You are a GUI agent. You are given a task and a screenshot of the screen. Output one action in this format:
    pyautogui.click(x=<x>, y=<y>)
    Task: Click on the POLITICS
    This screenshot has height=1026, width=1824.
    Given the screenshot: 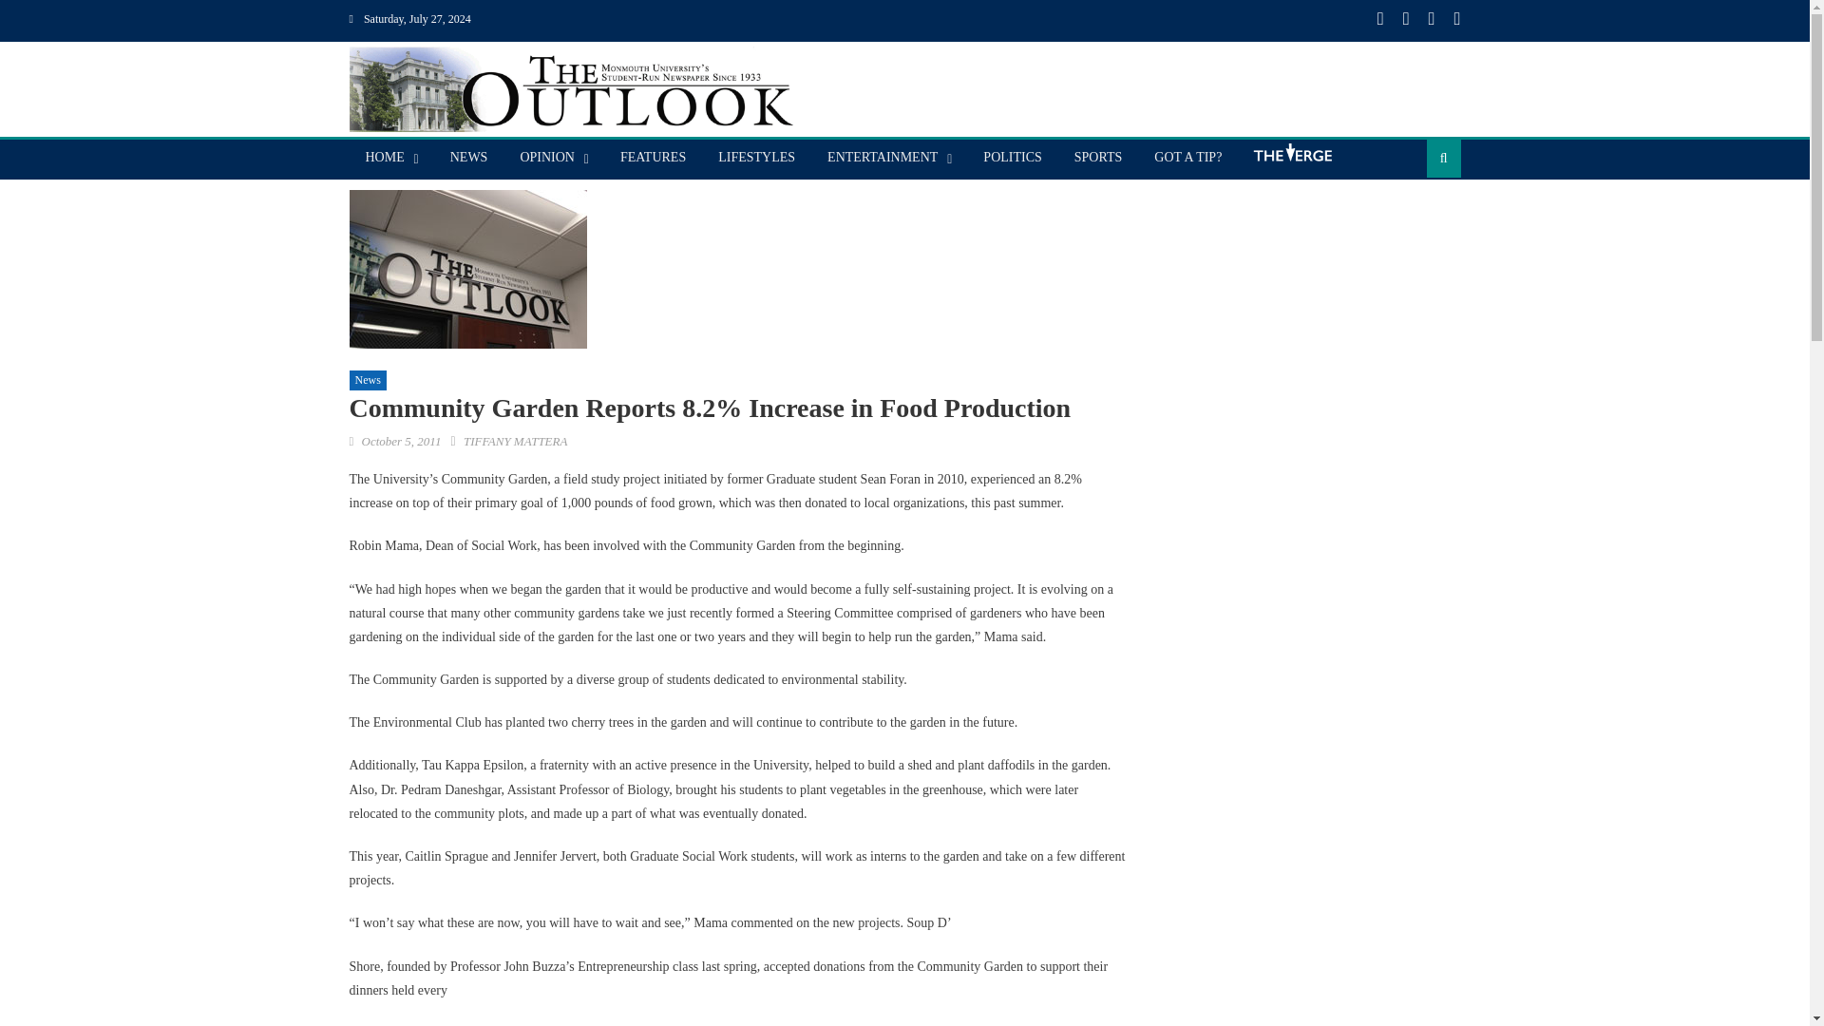 What is the action you would take?
    pyautogui.click(x=1012, y=157)
    